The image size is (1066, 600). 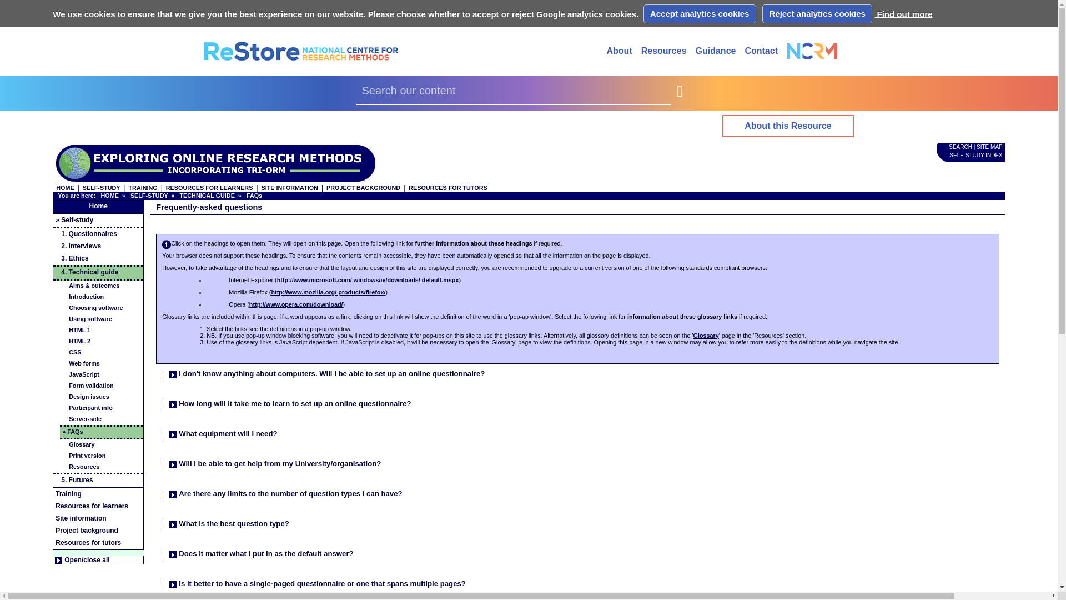 What do you see at coordinates (664, 51) in the screenshot?
I see `Resources` at bounding box center [664, 51].